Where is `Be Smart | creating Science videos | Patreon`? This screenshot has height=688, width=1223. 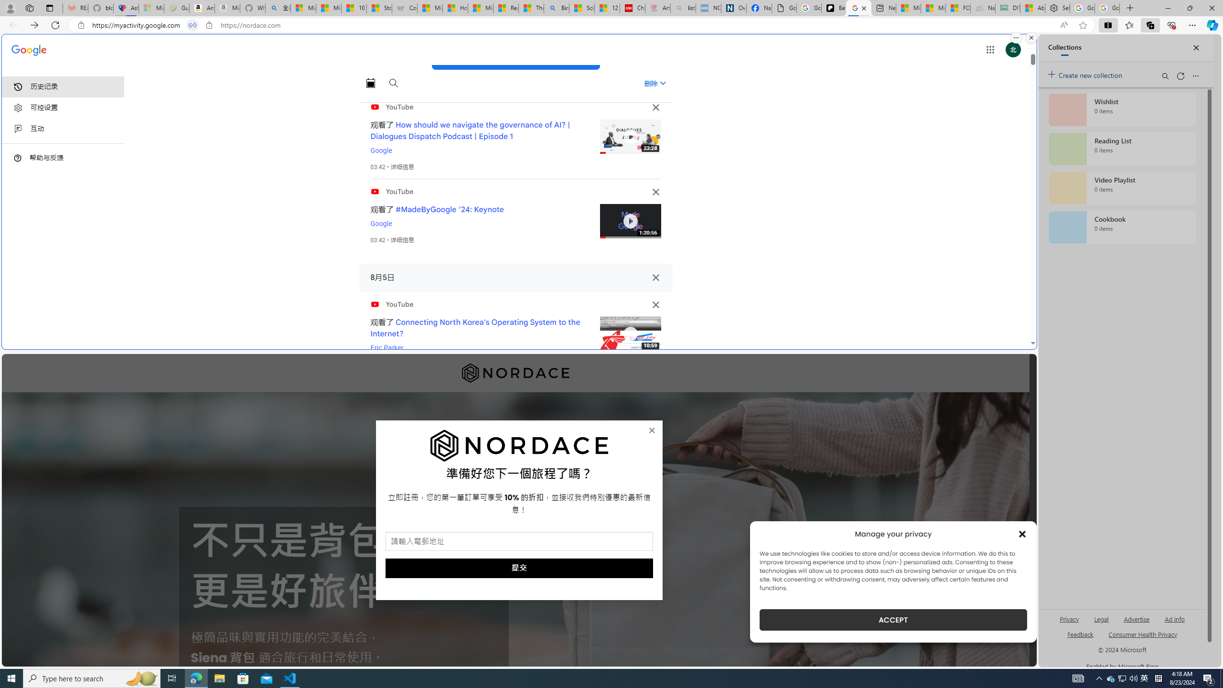
Be Smart | creating Science videos | Patreon is located at coordinates (833, 8).